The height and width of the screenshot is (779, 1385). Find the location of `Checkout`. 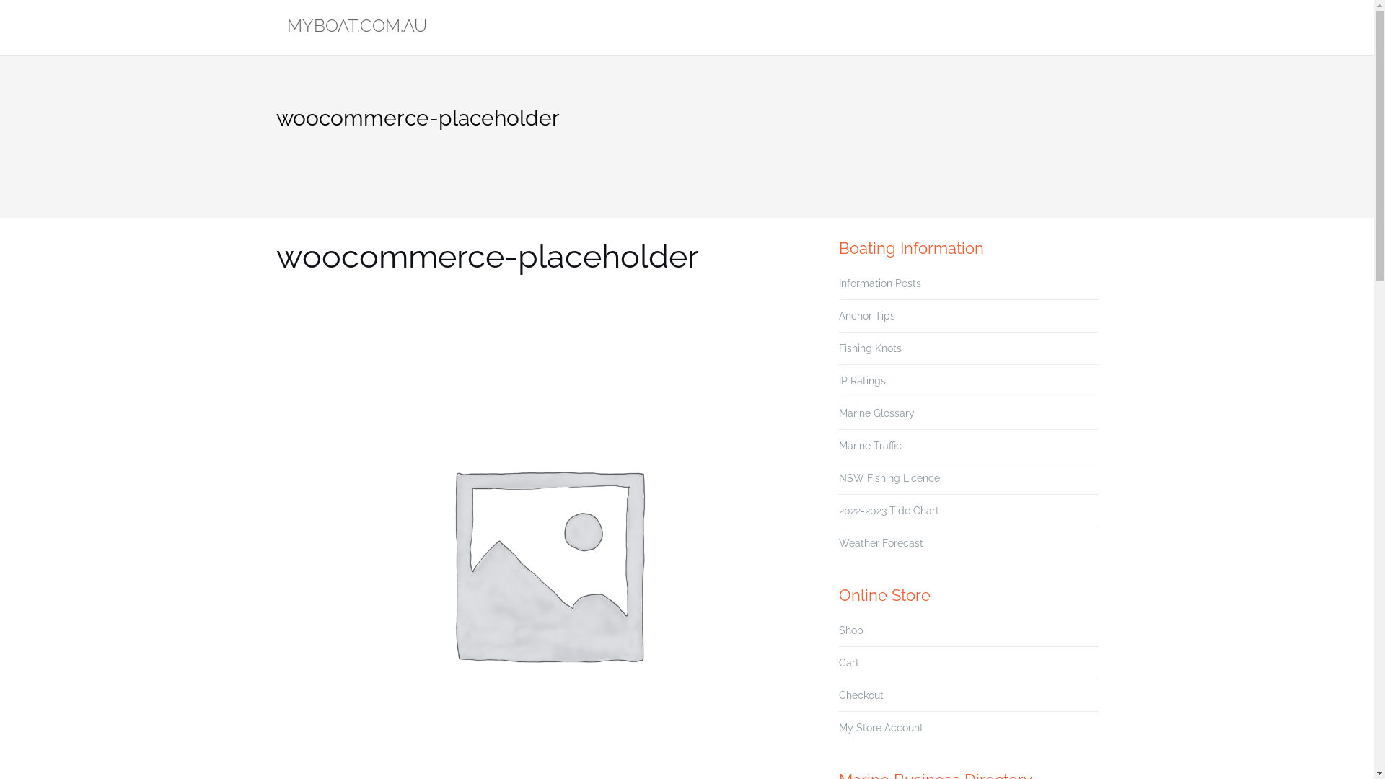

Checkout is located at coordinates (861, 695).